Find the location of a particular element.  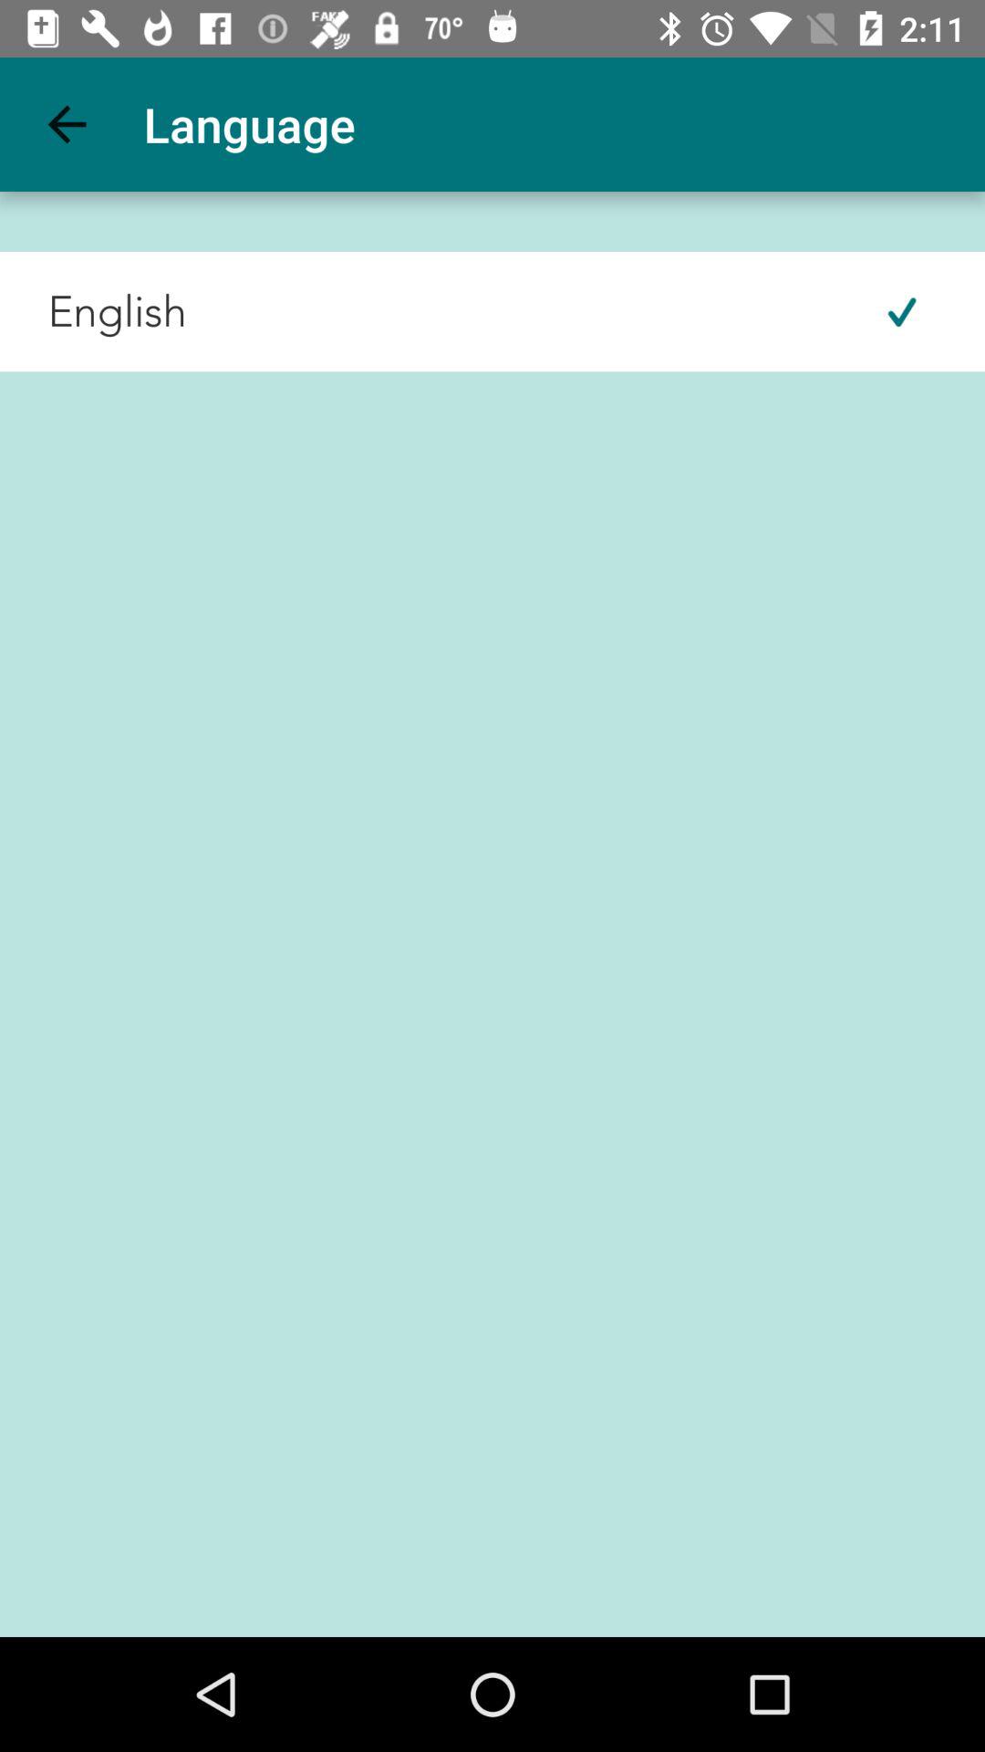

choose icon to the left of language item is located at coordinates (67, 124).